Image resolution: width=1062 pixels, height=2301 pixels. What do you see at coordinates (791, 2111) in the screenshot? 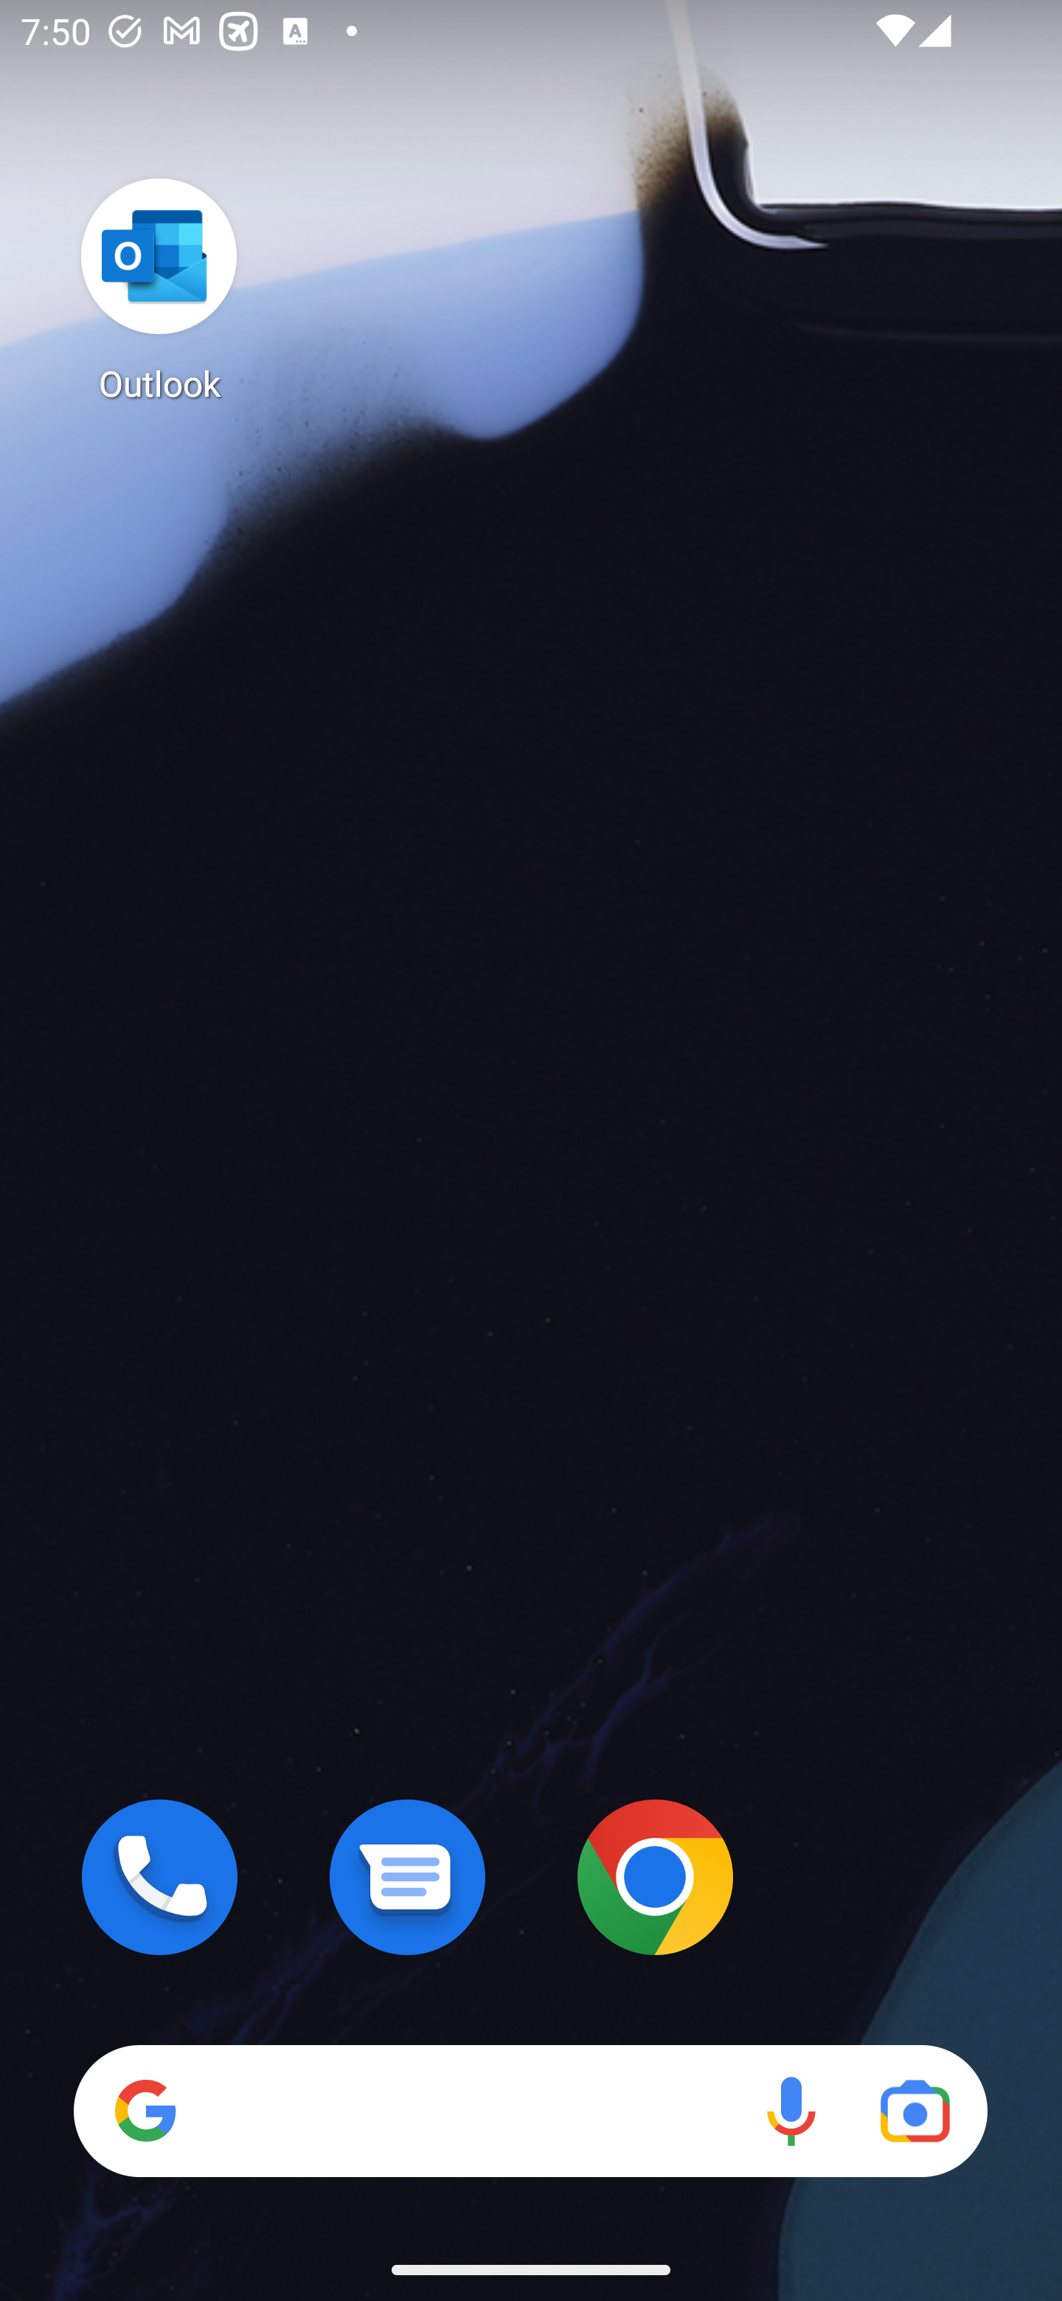
I see `Voice search` at bounding box center [791, 2111].